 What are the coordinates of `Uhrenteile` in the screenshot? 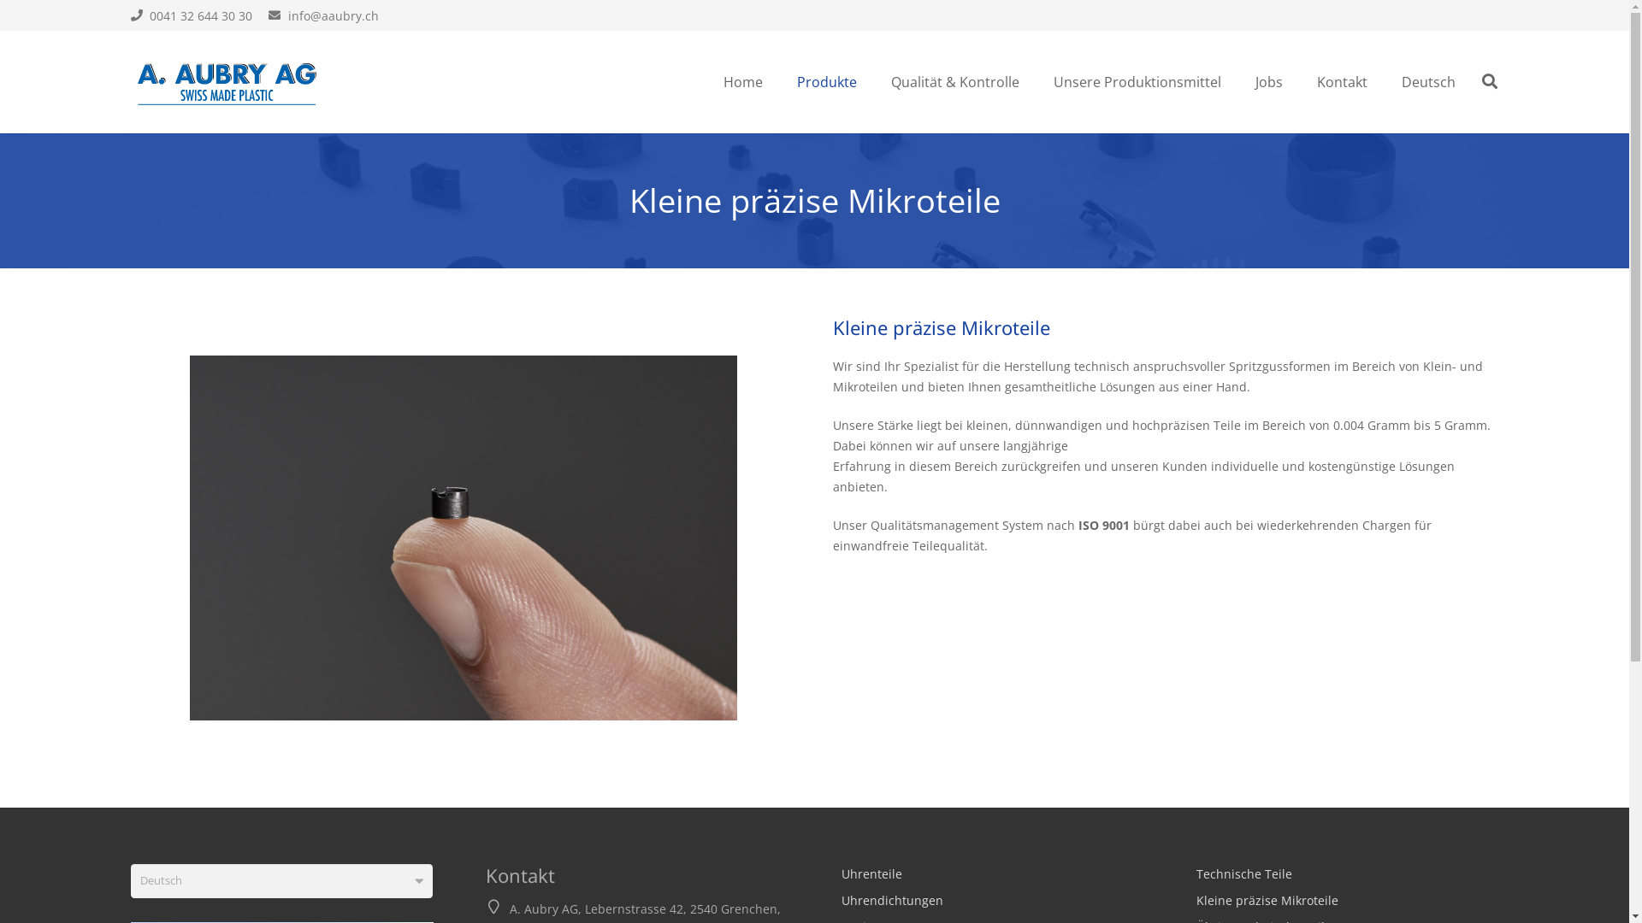 It's located at (871, 873).